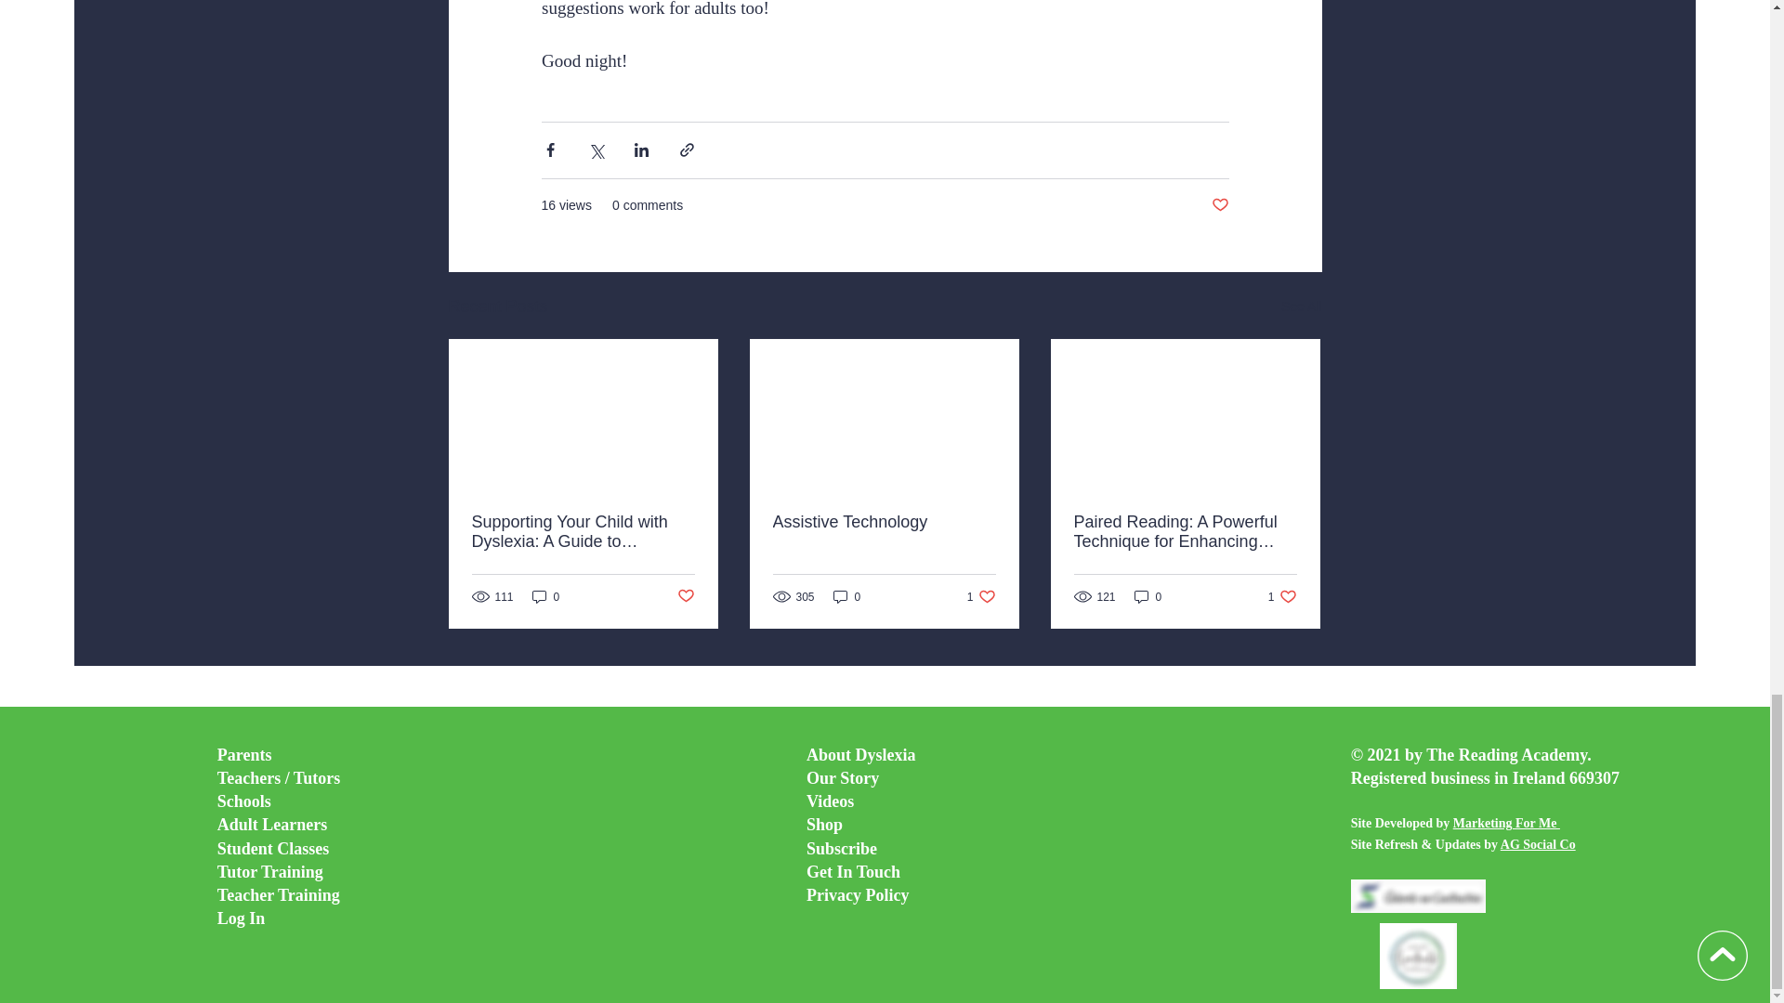 The height and width of the screenshot is (1003, 1784). Describe the element at coordinates (847, 596) in the screenshot. I see `0` at that location.